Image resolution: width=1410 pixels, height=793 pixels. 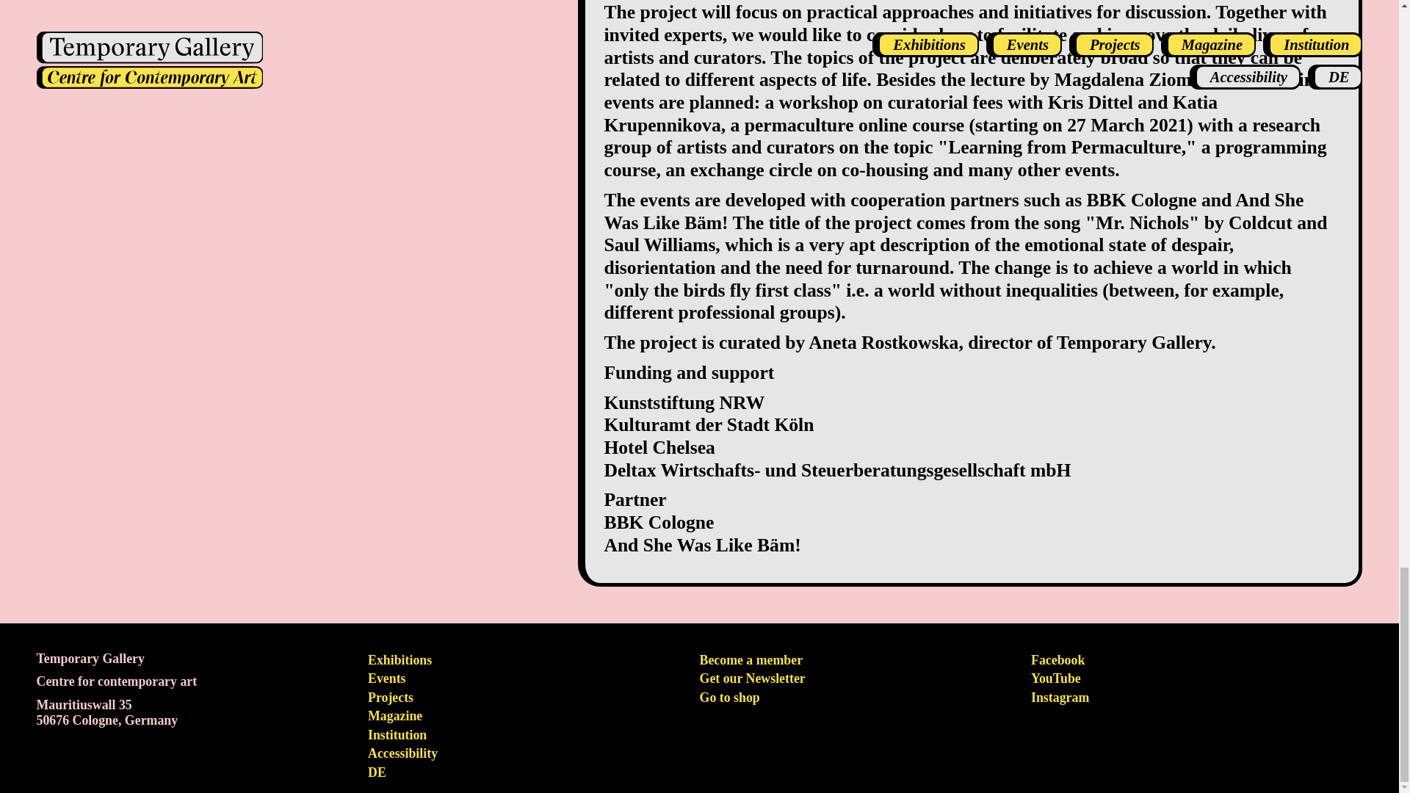 What do you see at coordinates (751, 659) in the screenshot?
I see `Become a member` at bounding box center [751, 659].